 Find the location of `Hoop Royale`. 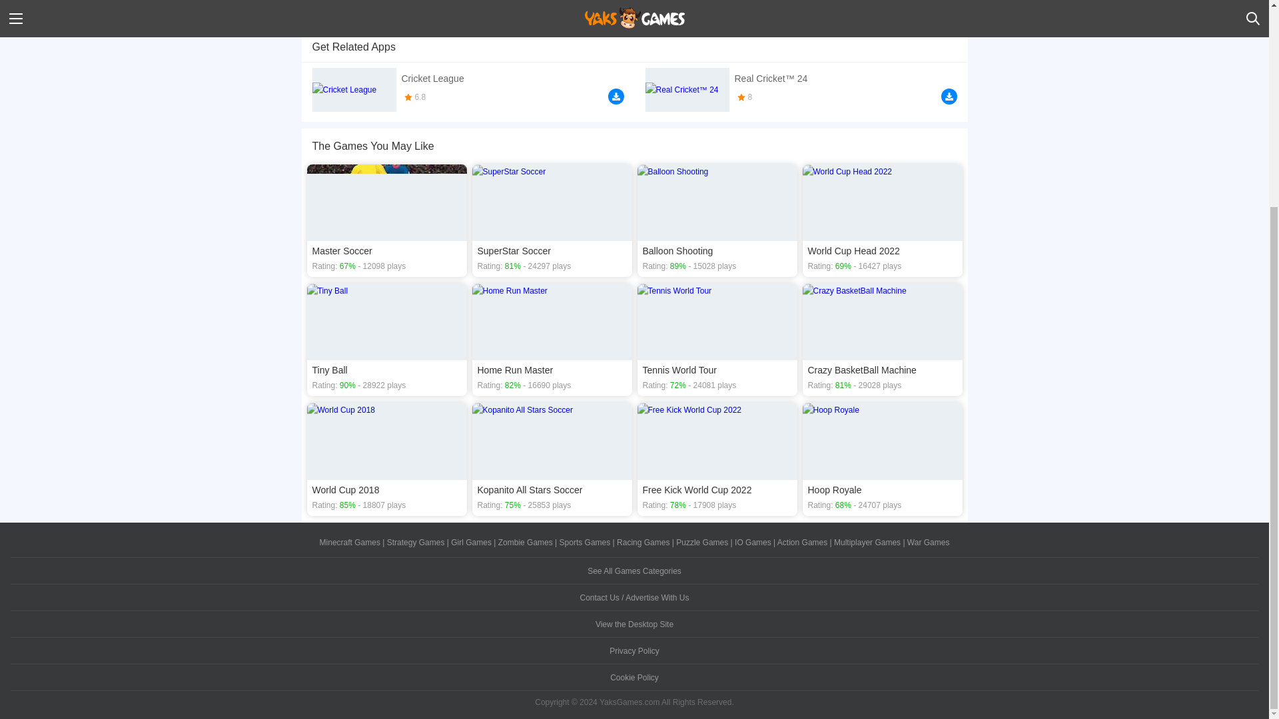

Hoop Royale is located at coordinates (881, 459).